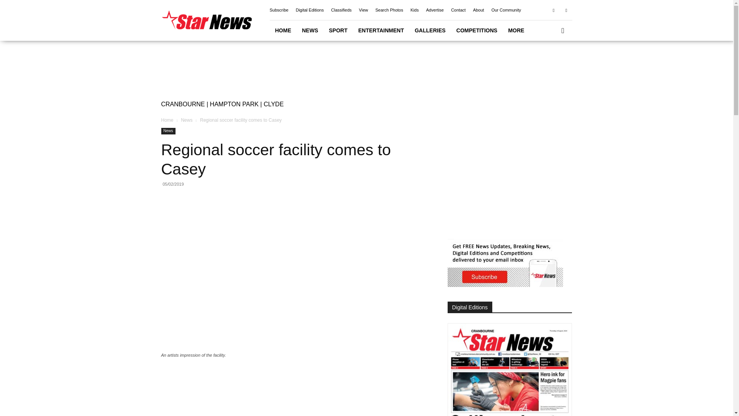  Describe the element at coordinates (553, 10) in the screenshot. I see `Facebook` at that location.